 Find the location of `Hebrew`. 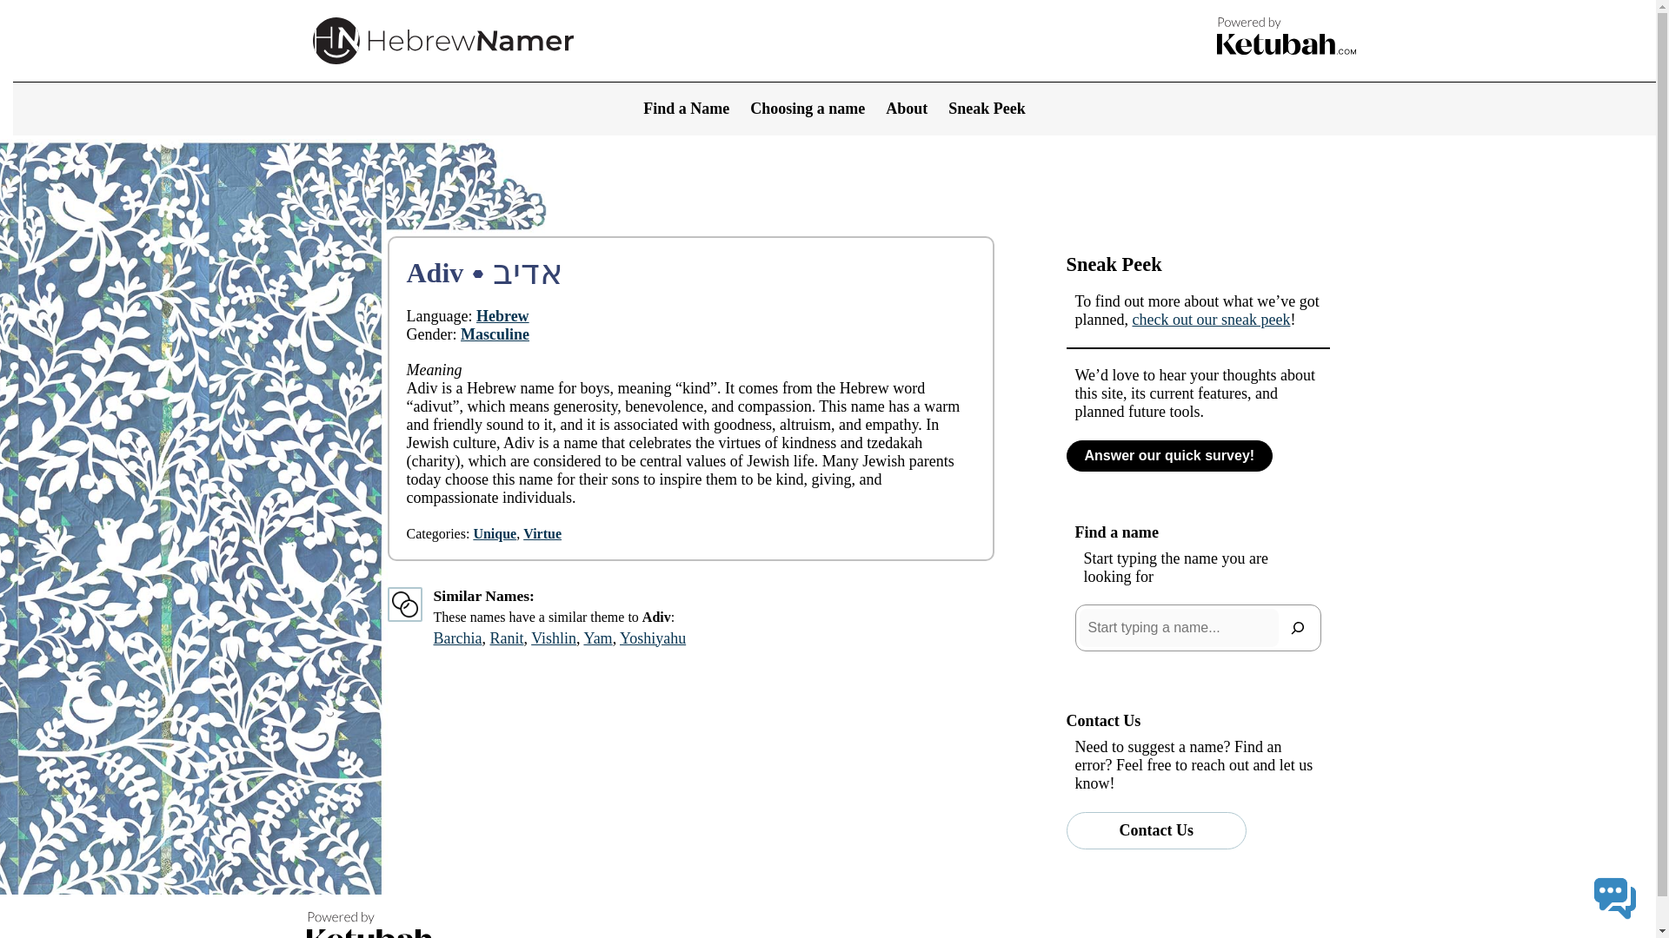

Hebrew is located at coordinates (502, 316).